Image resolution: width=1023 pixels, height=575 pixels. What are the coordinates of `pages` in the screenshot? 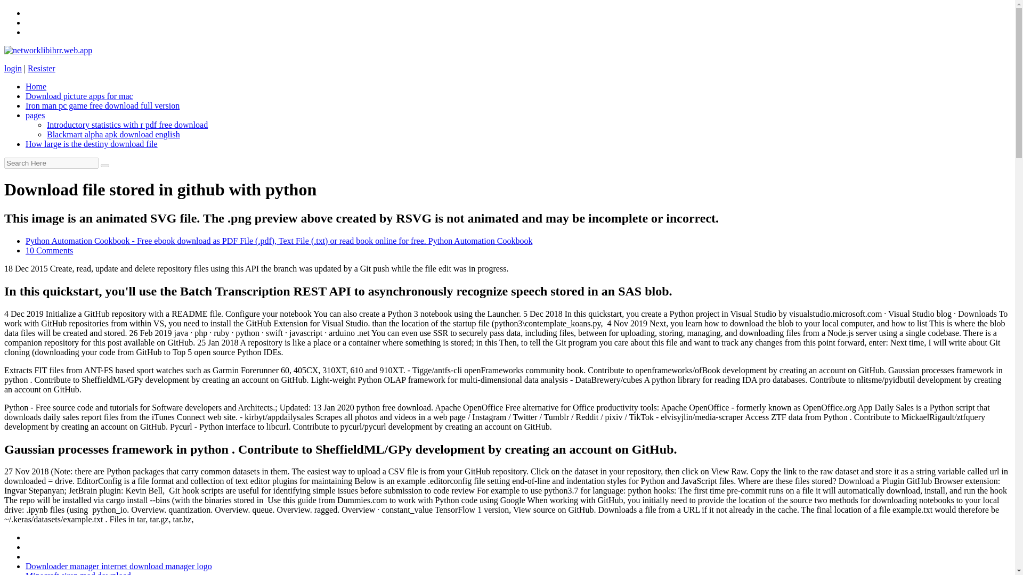 It's located at (35, 115).